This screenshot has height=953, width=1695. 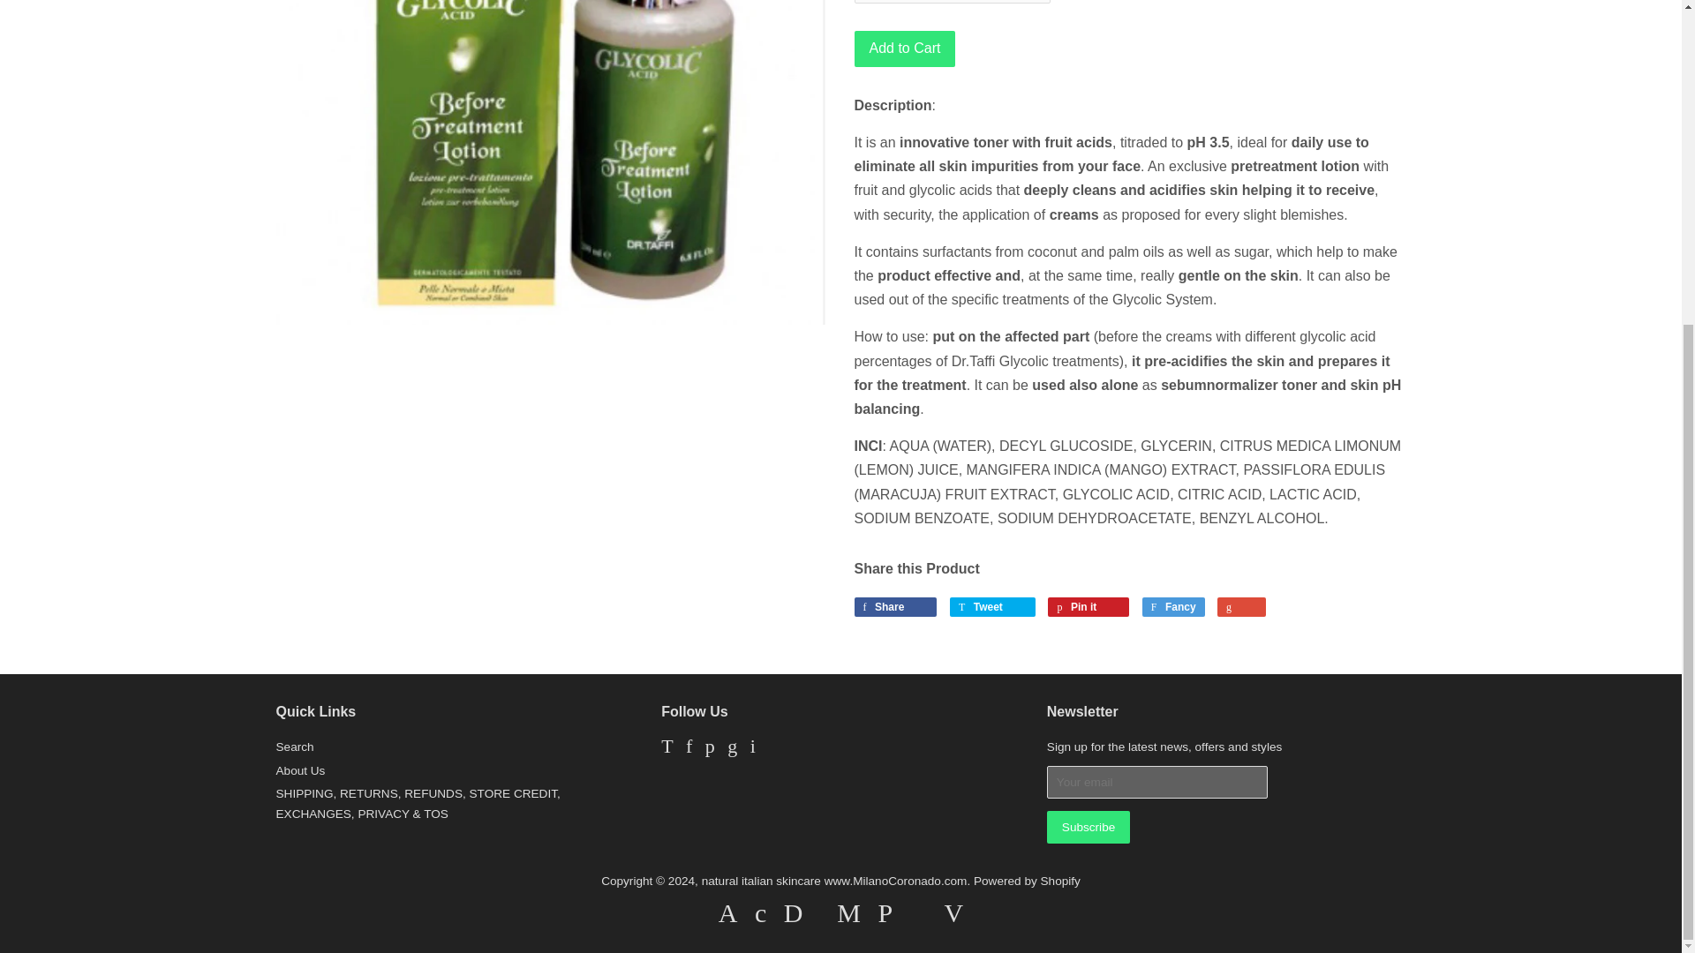 What do you see at coordinates (952, 2) in the screenshot?
I see `1` at bounding box center [952, 2].